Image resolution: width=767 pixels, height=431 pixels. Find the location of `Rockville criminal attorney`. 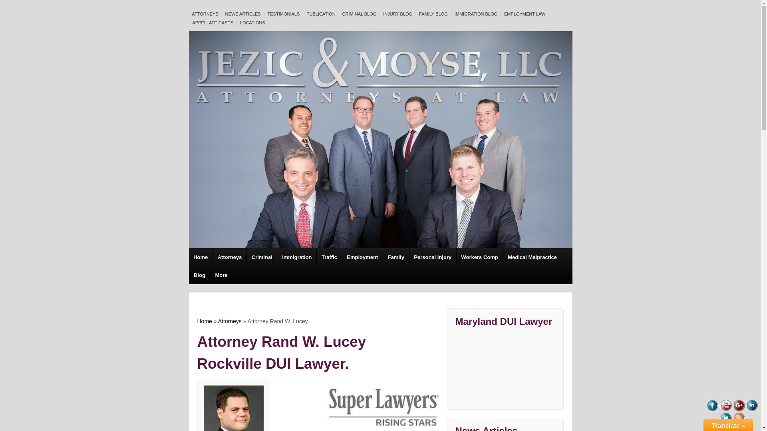

Rockville criminal attorney is located at coordinates (234, 408).